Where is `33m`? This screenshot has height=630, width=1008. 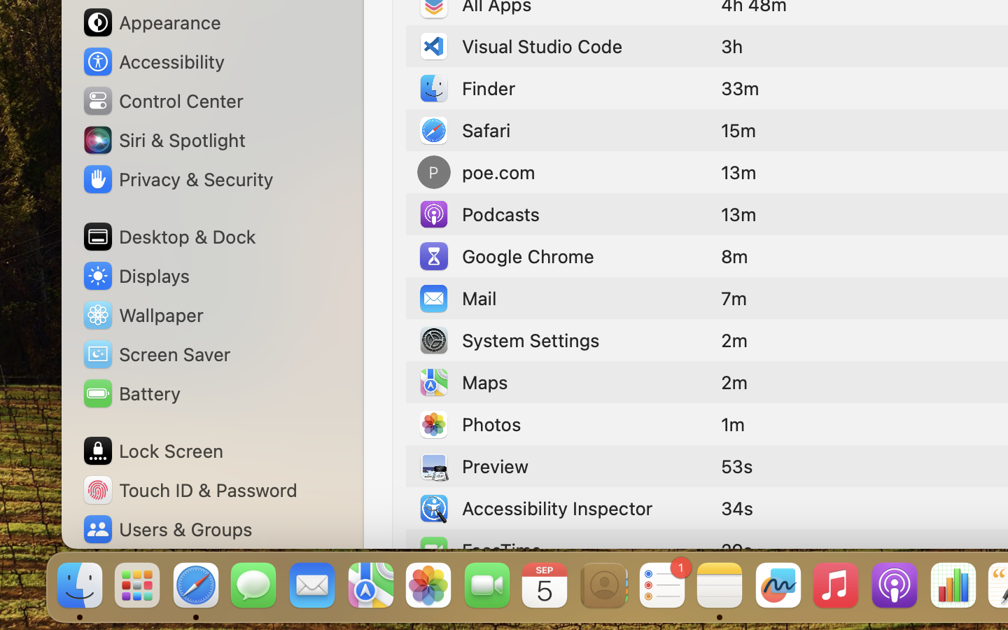 33m is located at coordinates (740, 88).